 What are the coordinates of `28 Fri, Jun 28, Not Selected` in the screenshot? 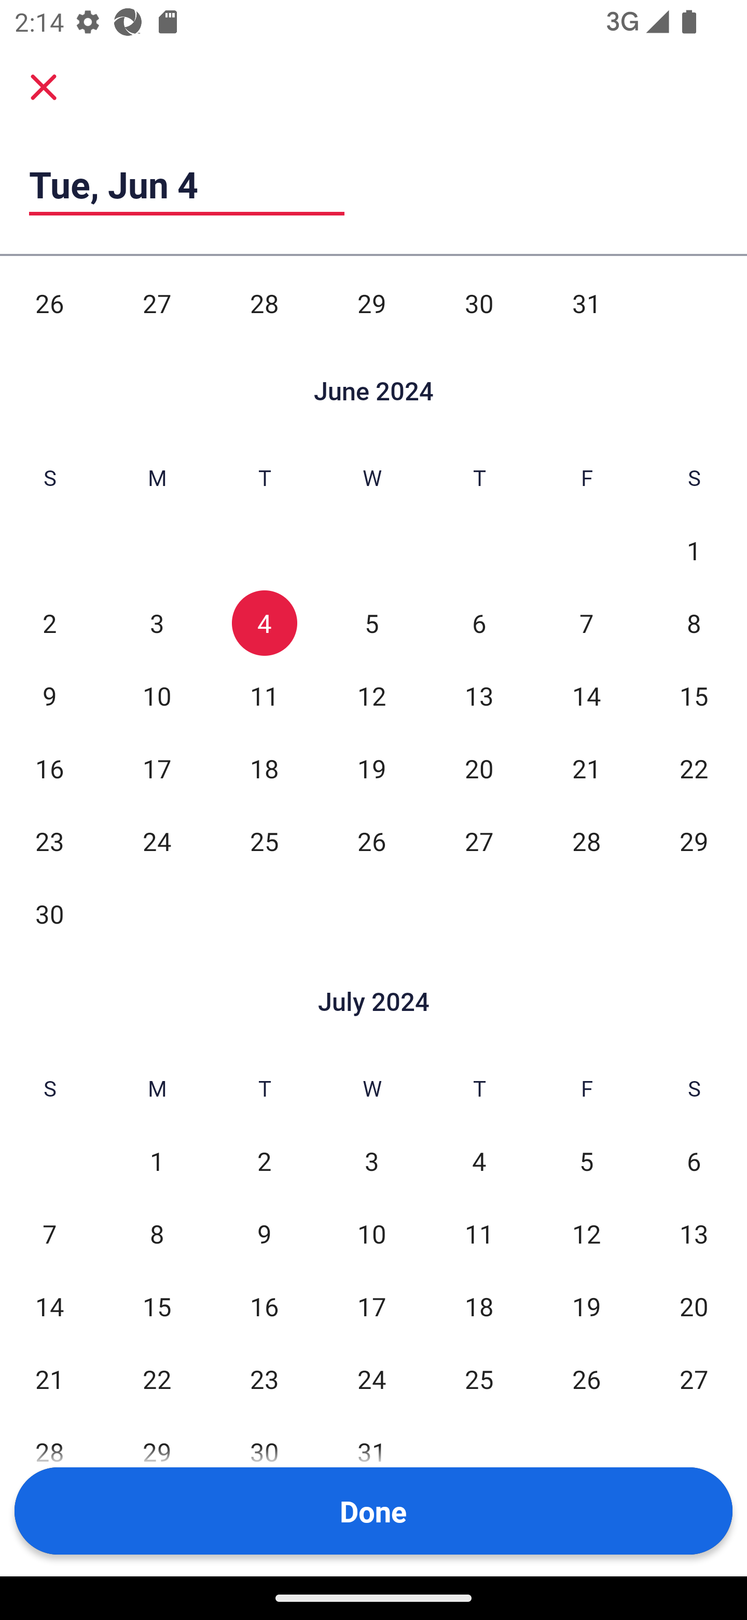 It's located at (586, 841).